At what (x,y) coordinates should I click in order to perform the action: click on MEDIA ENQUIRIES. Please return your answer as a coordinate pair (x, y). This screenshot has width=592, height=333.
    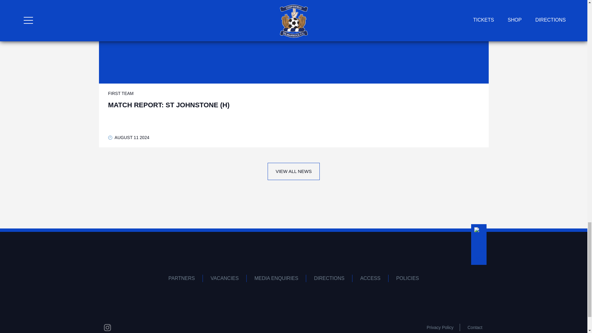
    Looking at the image, I should click on (276, 278).